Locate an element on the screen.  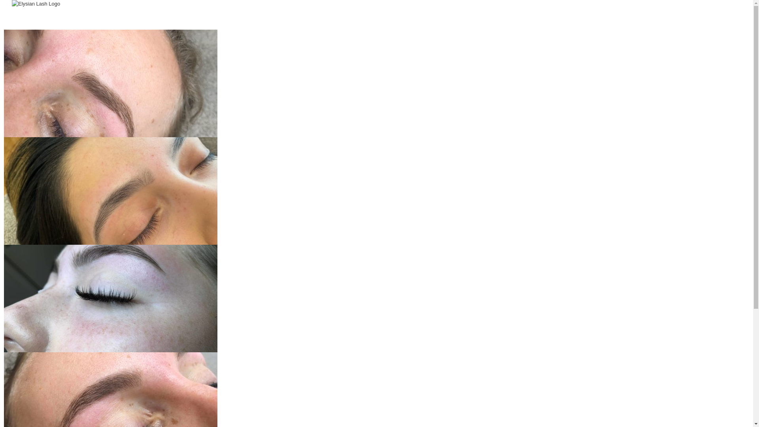
Facebook is located at coordinates (373, 304).